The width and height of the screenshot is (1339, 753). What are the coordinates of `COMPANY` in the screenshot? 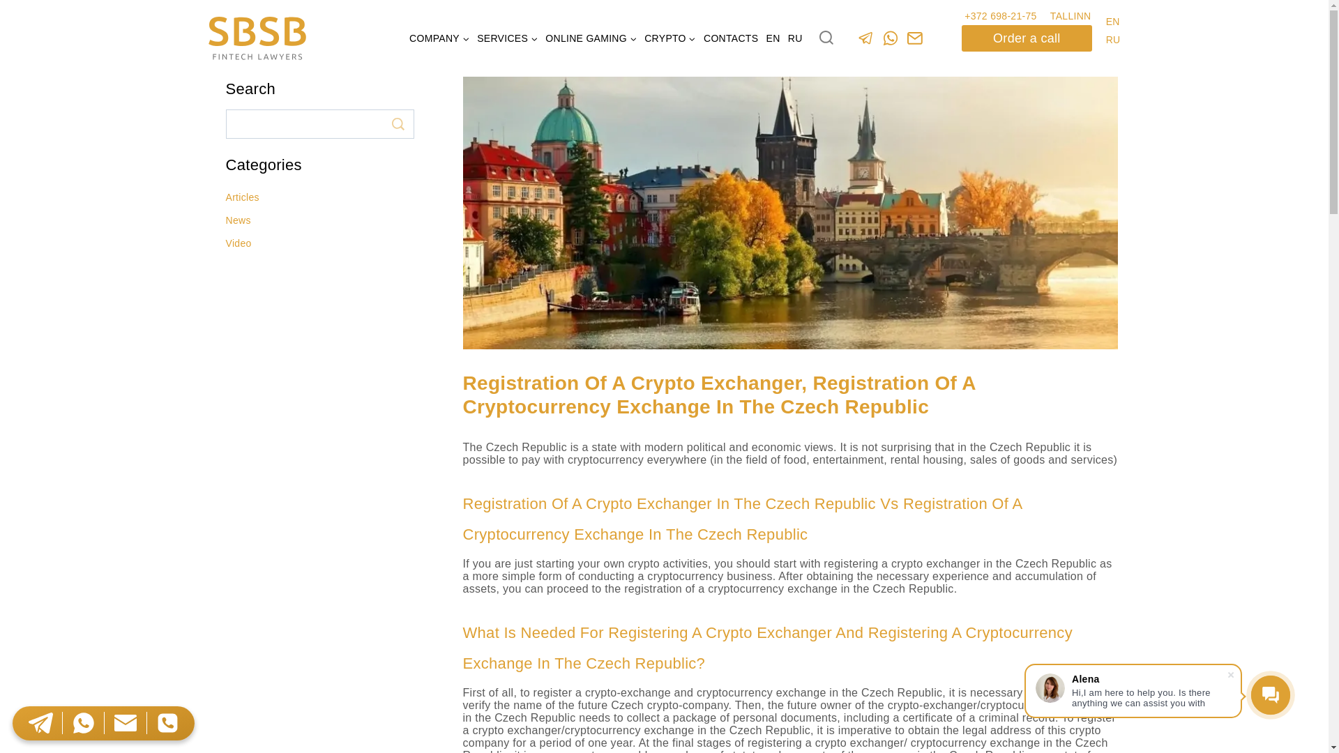 It's located at (439, 38).